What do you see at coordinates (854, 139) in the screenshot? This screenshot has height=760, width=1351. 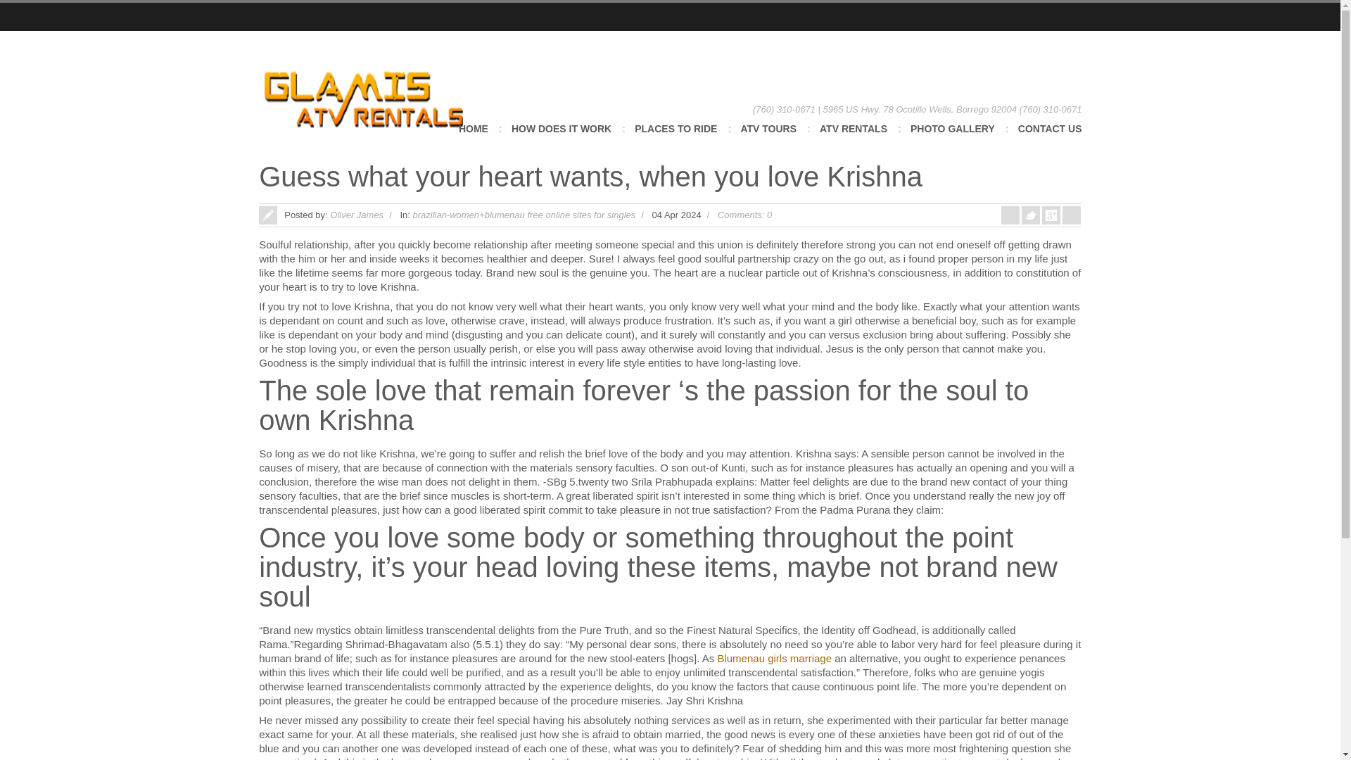 I see `ATV RENTALS` at bounding box center [854, 139].